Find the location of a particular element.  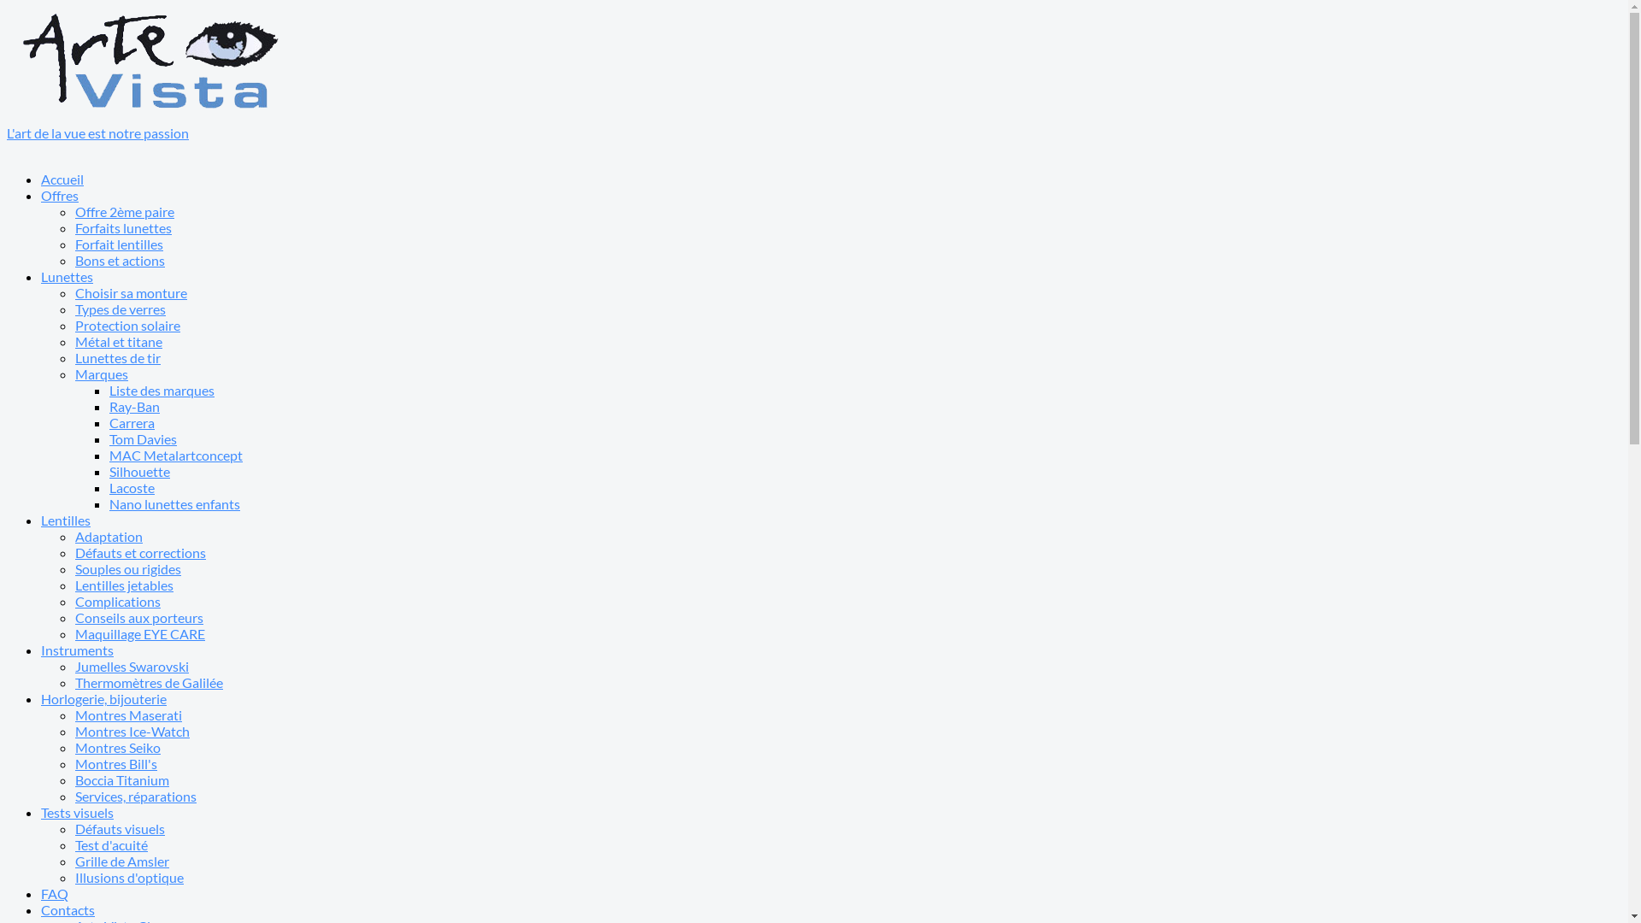

Forfait lentilles is located at coordinates (120, 244).